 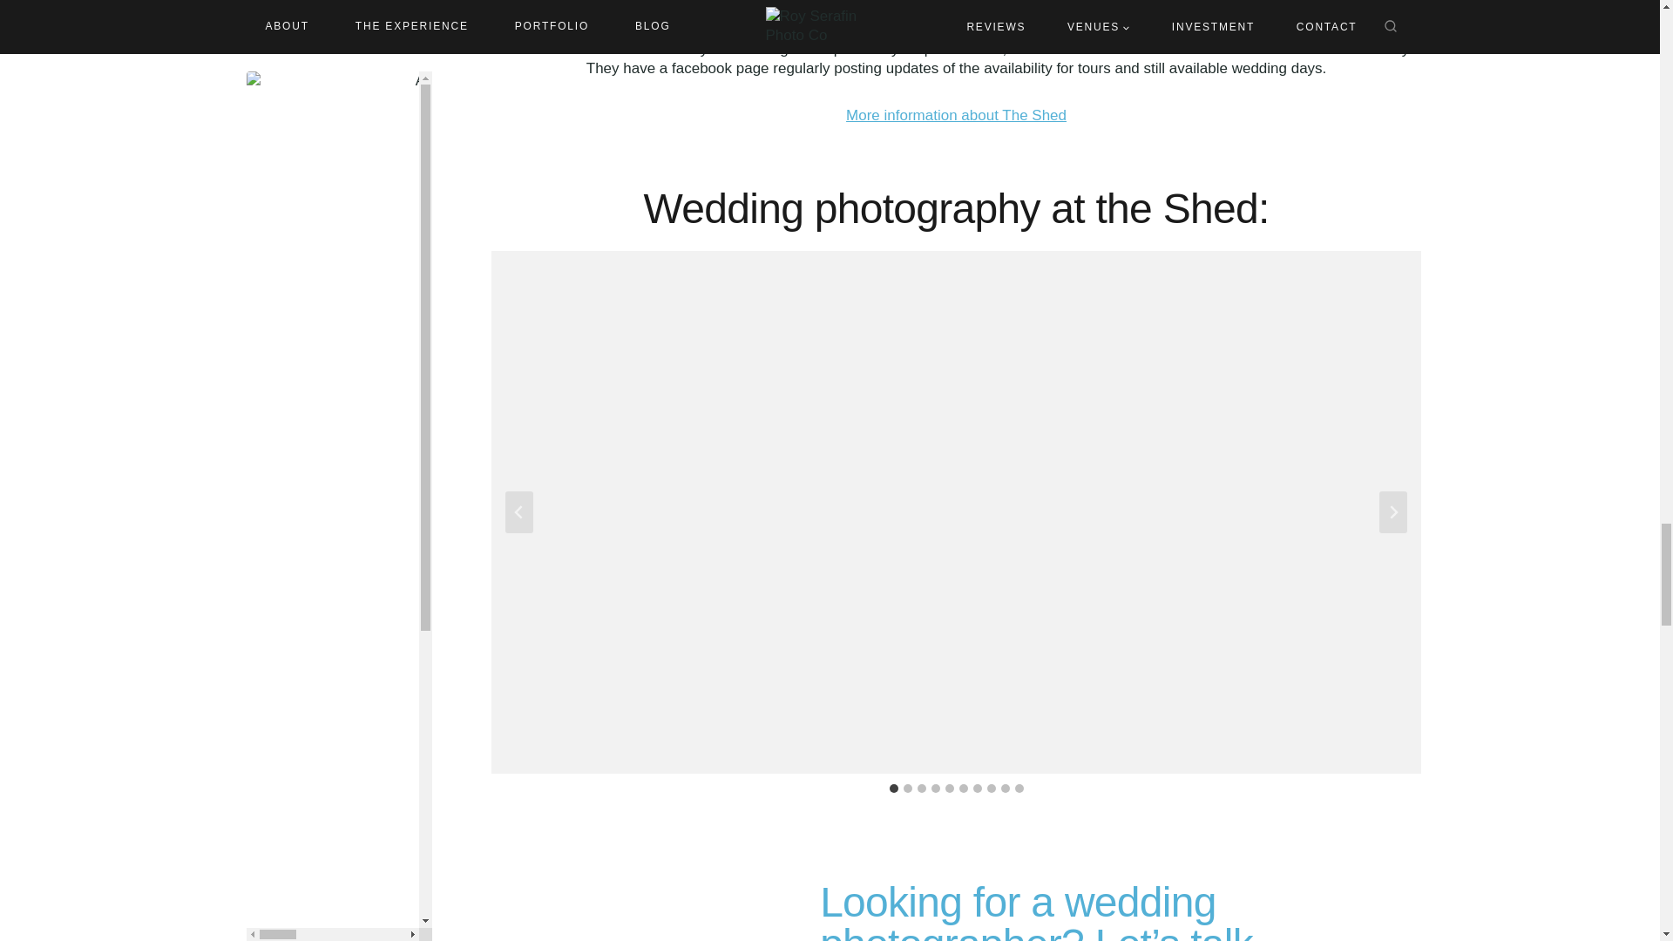 What do you see at coordinates (957, 115) in the screenshot?
I see `More information about The Shed` at bounding box center [957, 115].